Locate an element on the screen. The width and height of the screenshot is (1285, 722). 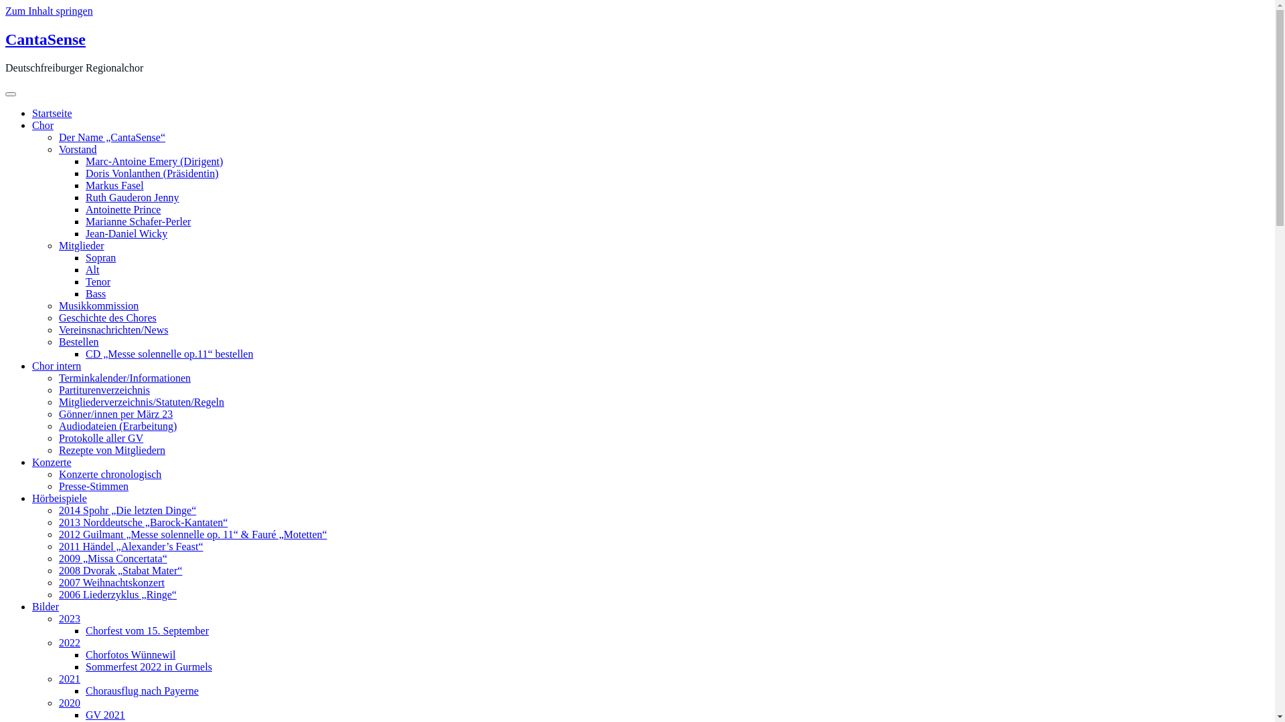
Konzerte is located at coordinates (52, 463).